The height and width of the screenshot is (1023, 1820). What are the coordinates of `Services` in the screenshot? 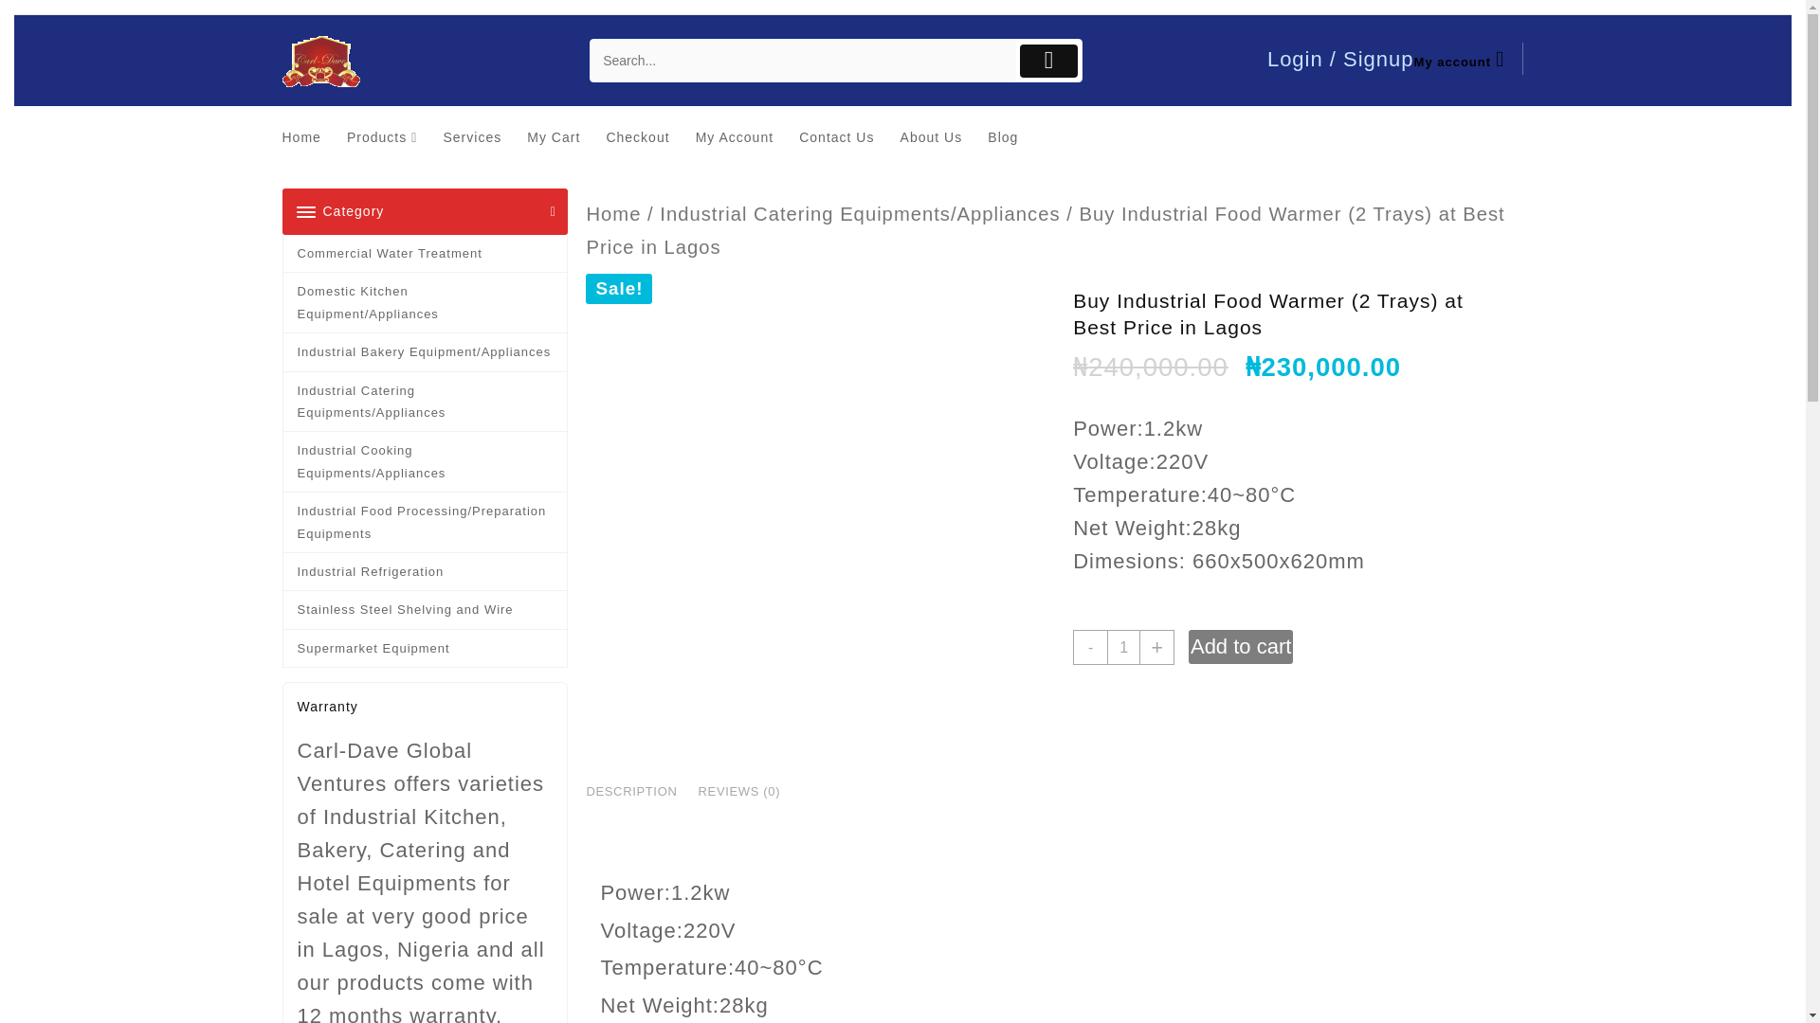 It's located at (482, 136).